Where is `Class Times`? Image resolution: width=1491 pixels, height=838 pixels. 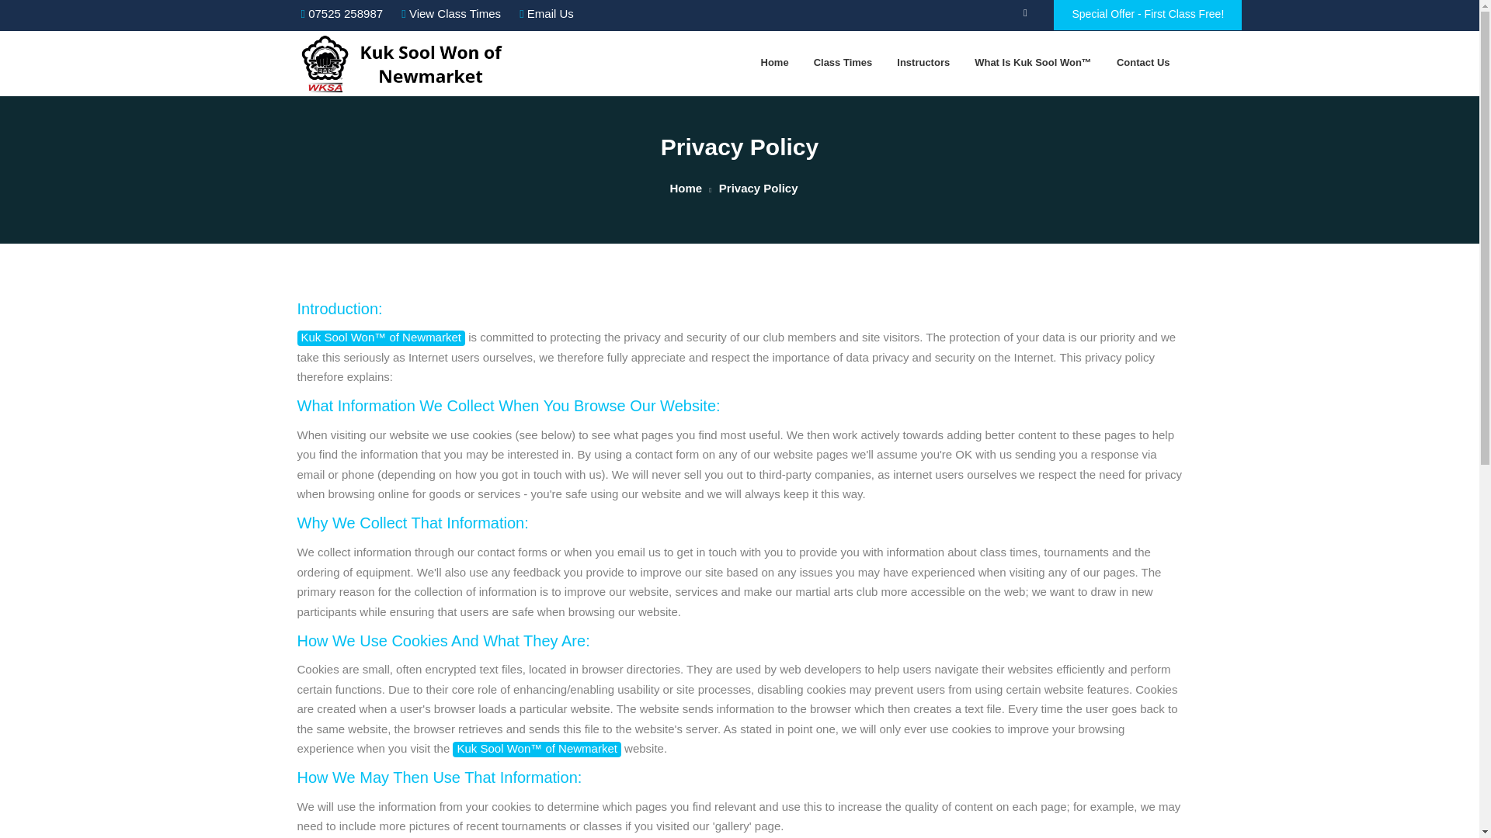 Class Times is located at coordinates (843, 63).